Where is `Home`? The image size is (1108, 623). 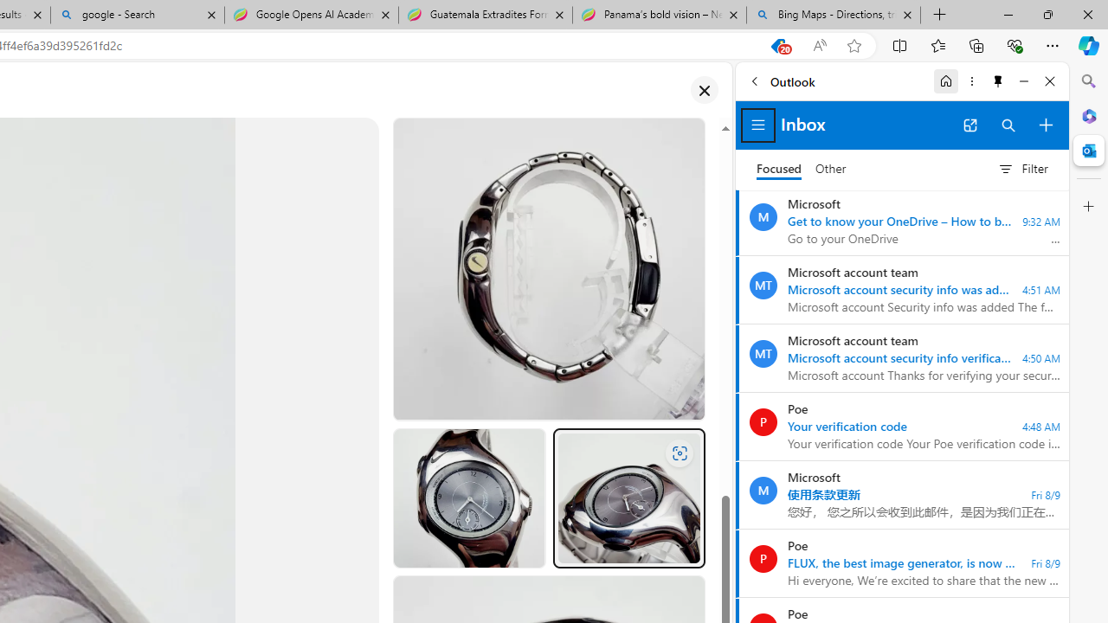 Home is located at coordinates (946, 81).